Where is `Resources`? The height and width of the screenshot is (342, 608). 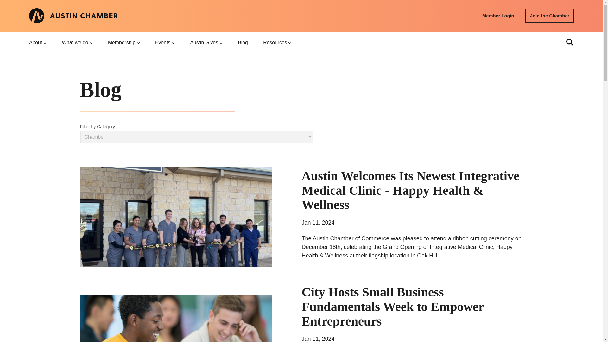 Resources is located at coordinates (277, 42).